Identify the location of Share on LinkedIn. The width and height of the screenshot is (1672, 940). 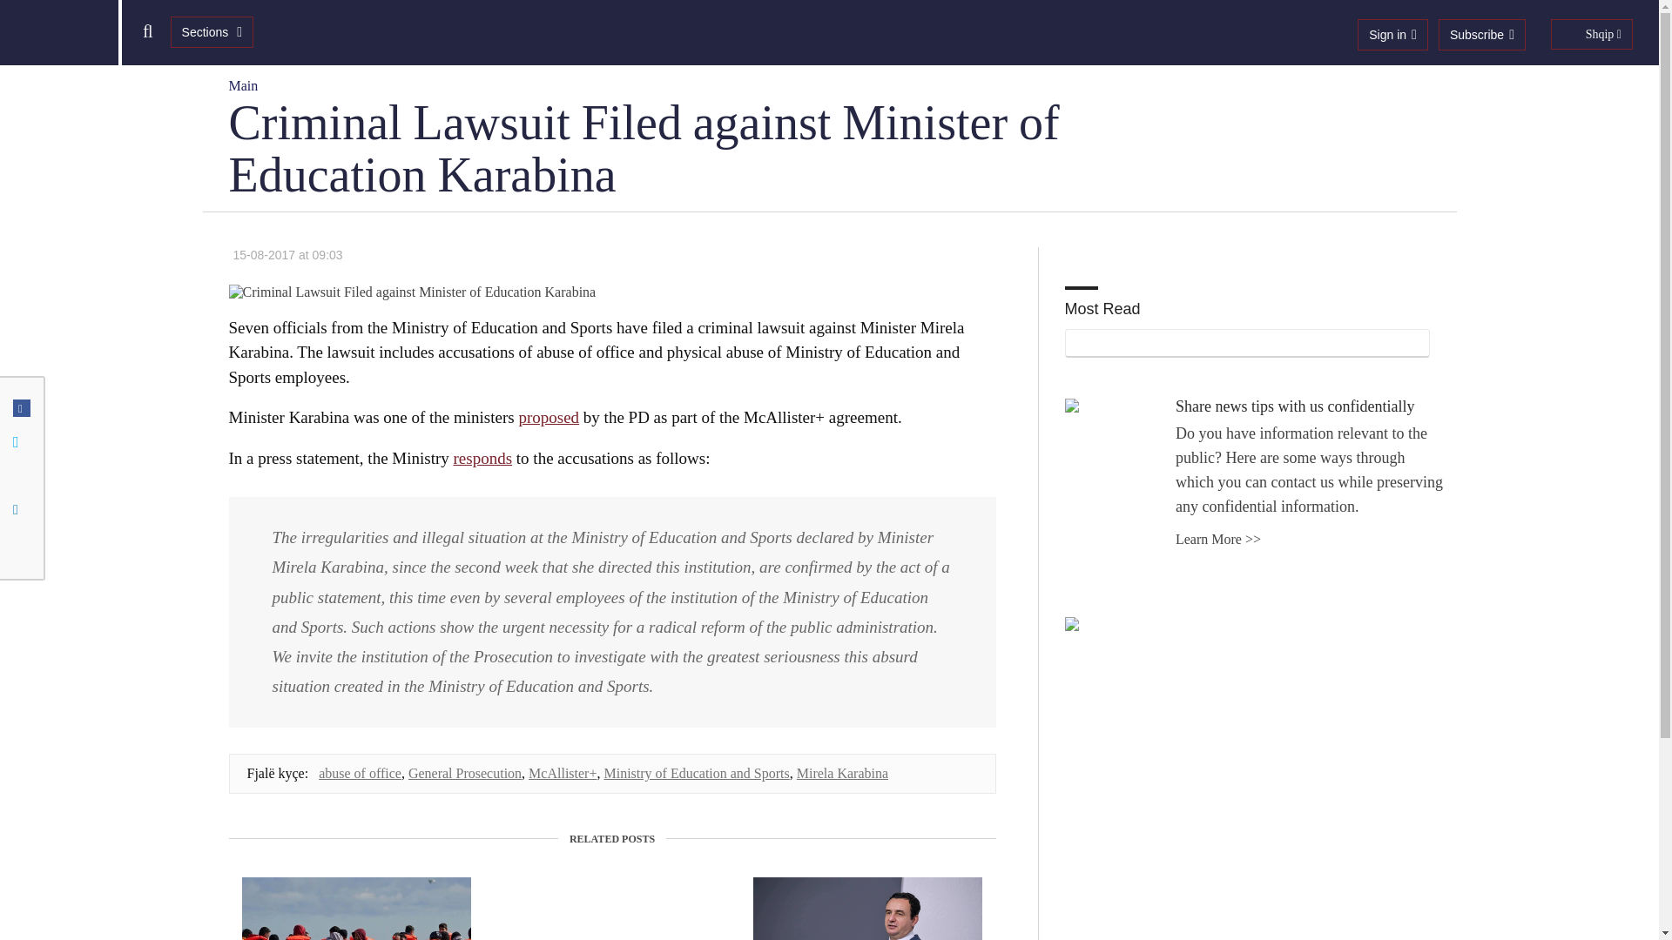
(21, 510).